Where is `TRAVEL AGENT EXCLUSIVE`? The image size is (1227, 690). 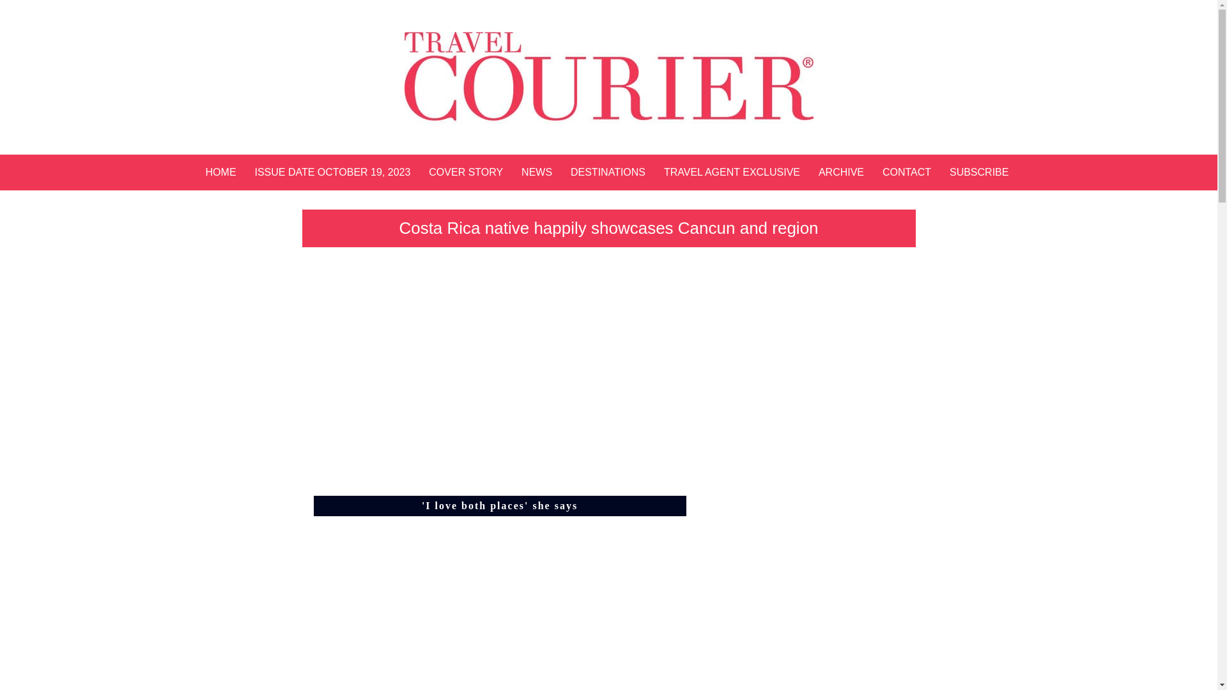 TRAVEL AGENT EXCLUSIVE is located at coordinates (732, 170).